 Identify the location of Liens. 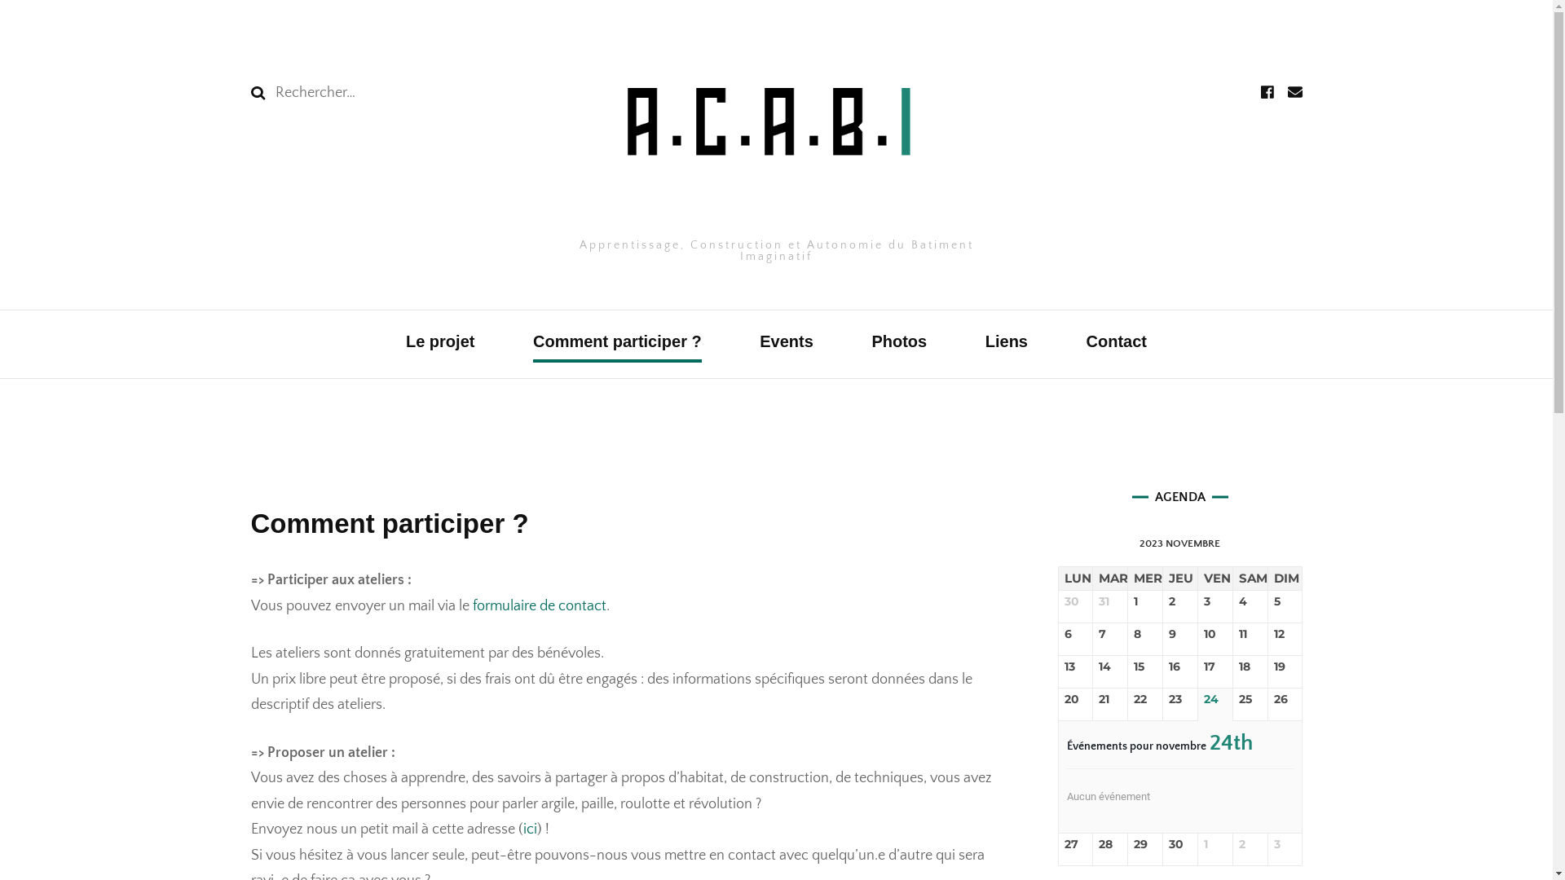
(1007, 344).